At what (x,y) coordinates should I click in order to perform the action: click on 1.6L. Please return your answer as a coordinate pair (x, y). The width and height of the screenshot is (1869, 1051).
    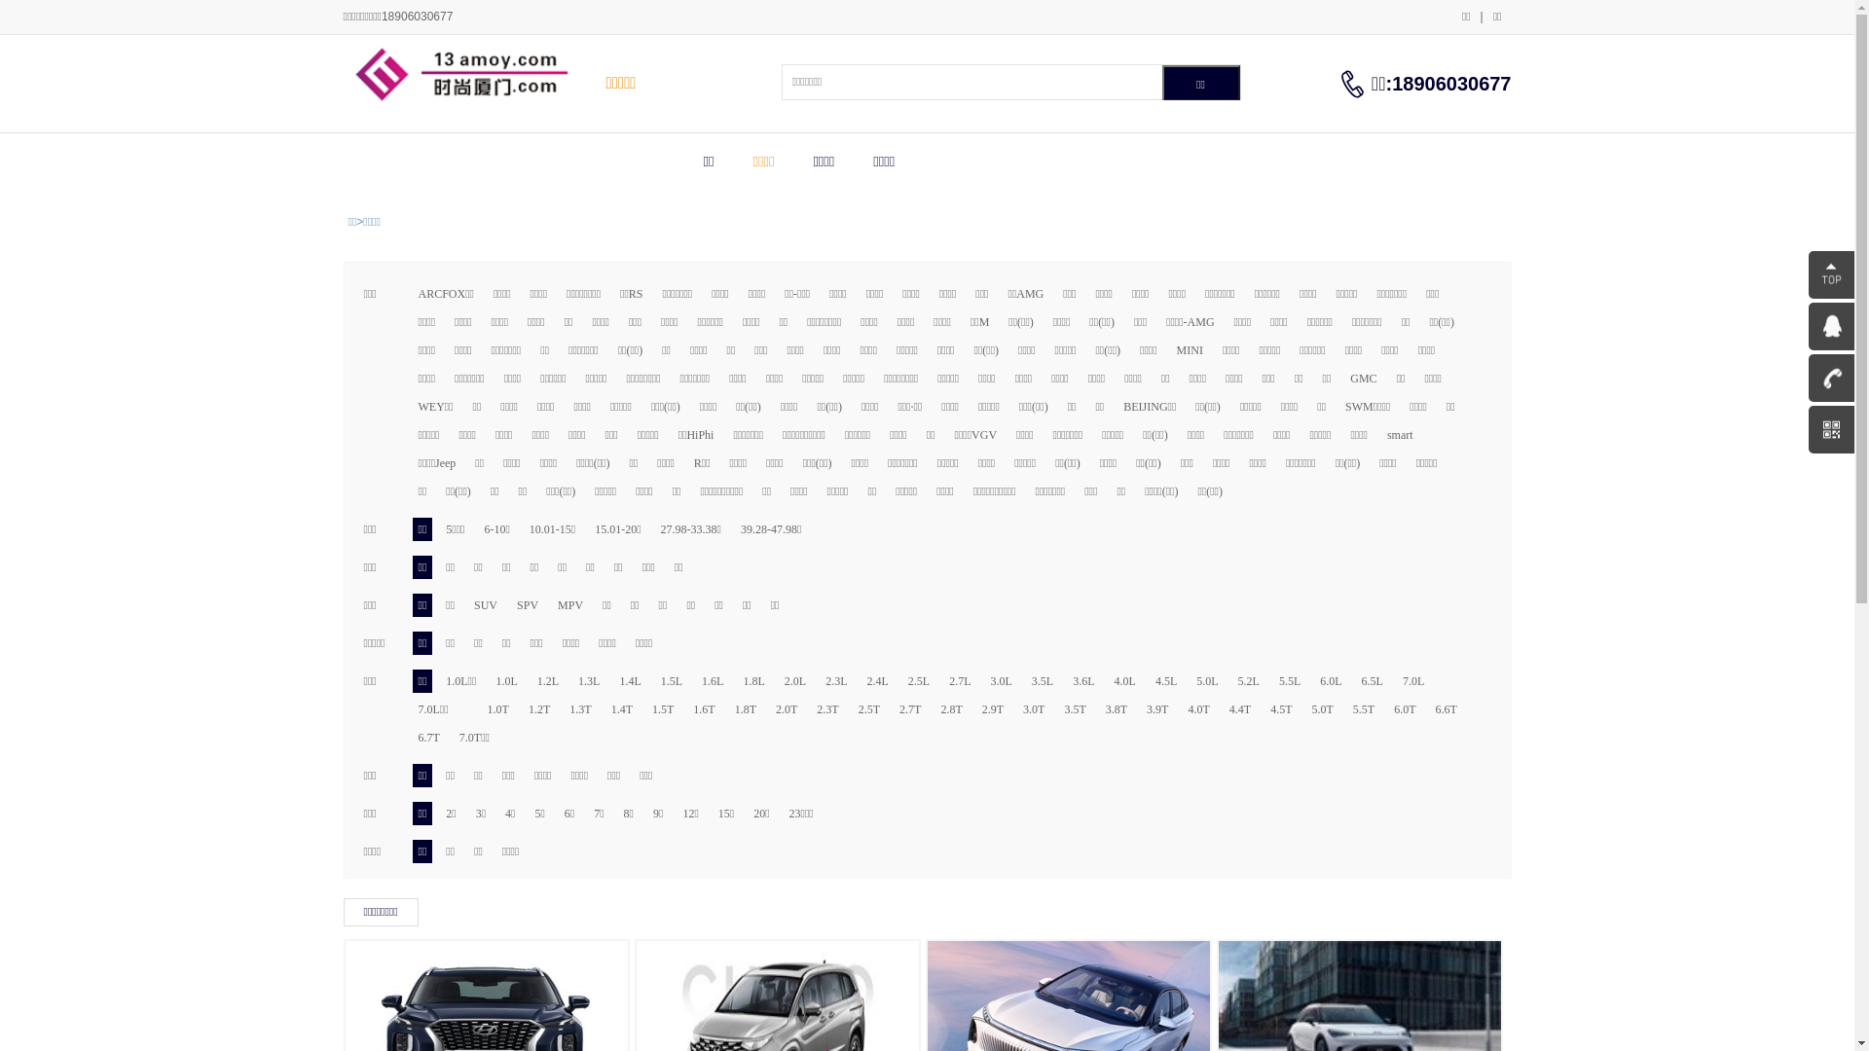
    Looking at the image, I should click on (713, 681).